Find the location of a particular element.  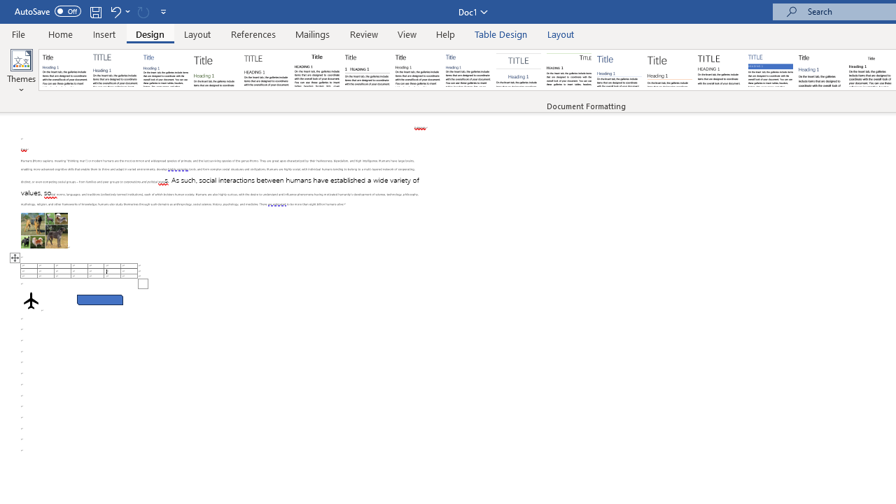

Lines (Simple) is located at coordinates (619, 70).